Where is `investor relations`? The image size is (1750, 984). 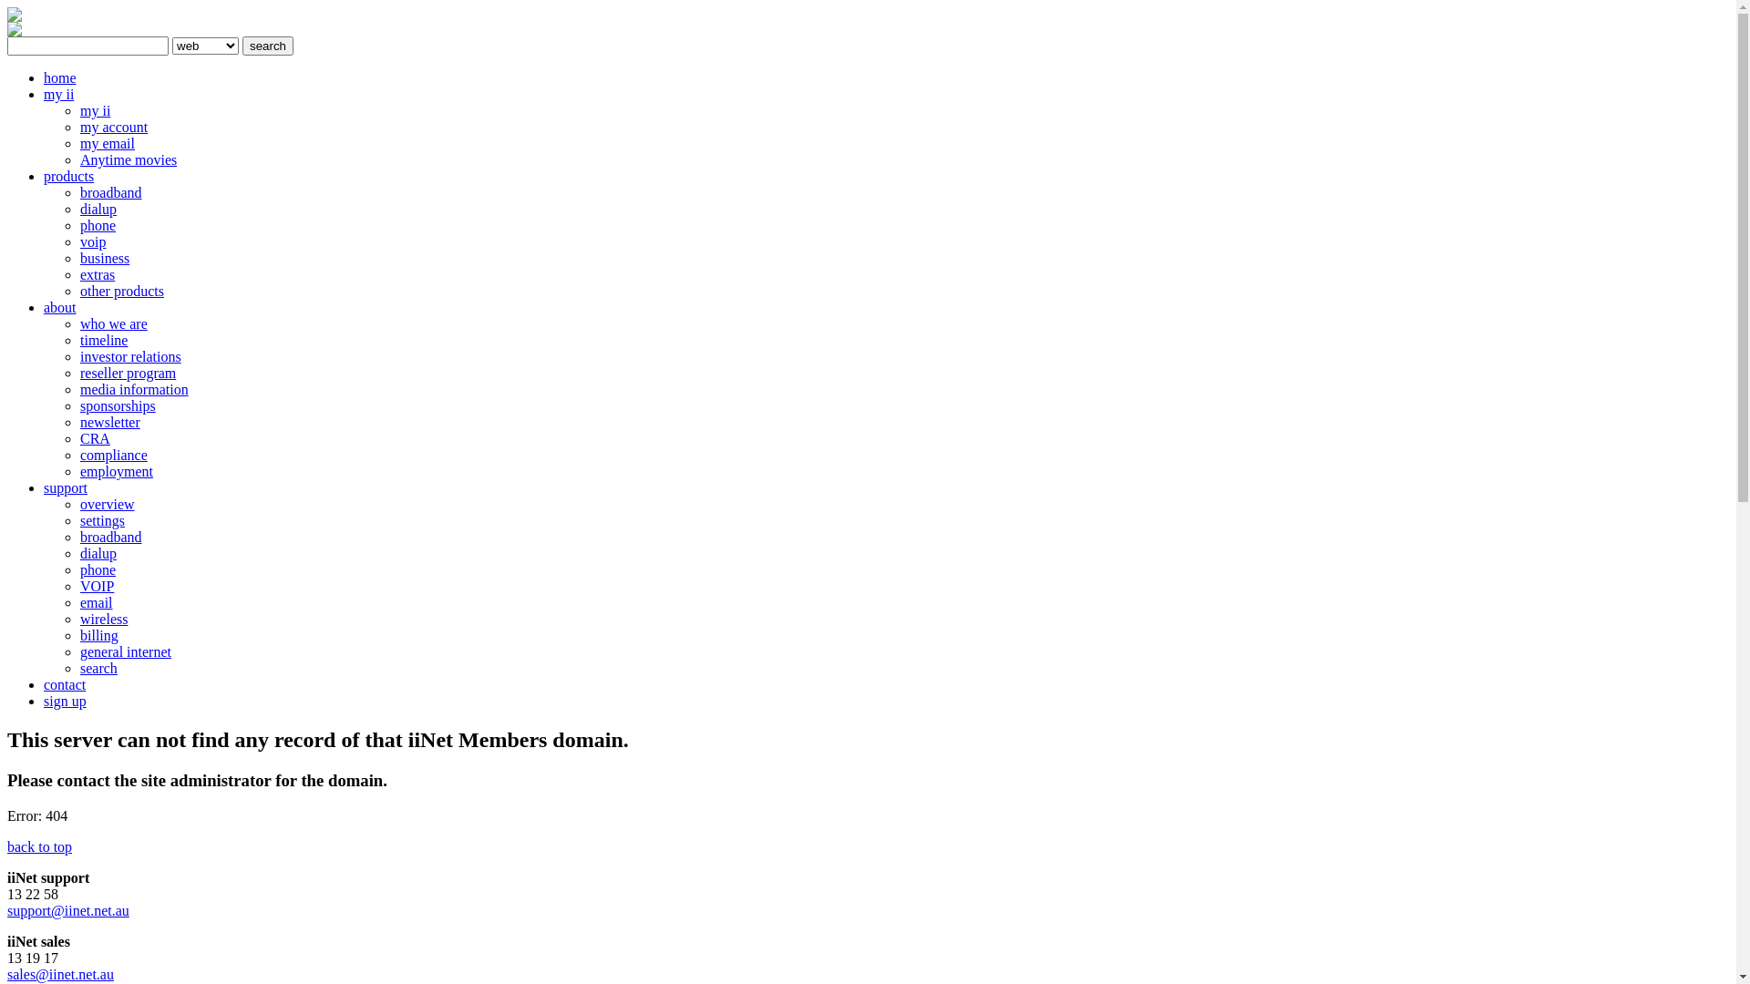 investor relations is located at coordinates (131, 357).